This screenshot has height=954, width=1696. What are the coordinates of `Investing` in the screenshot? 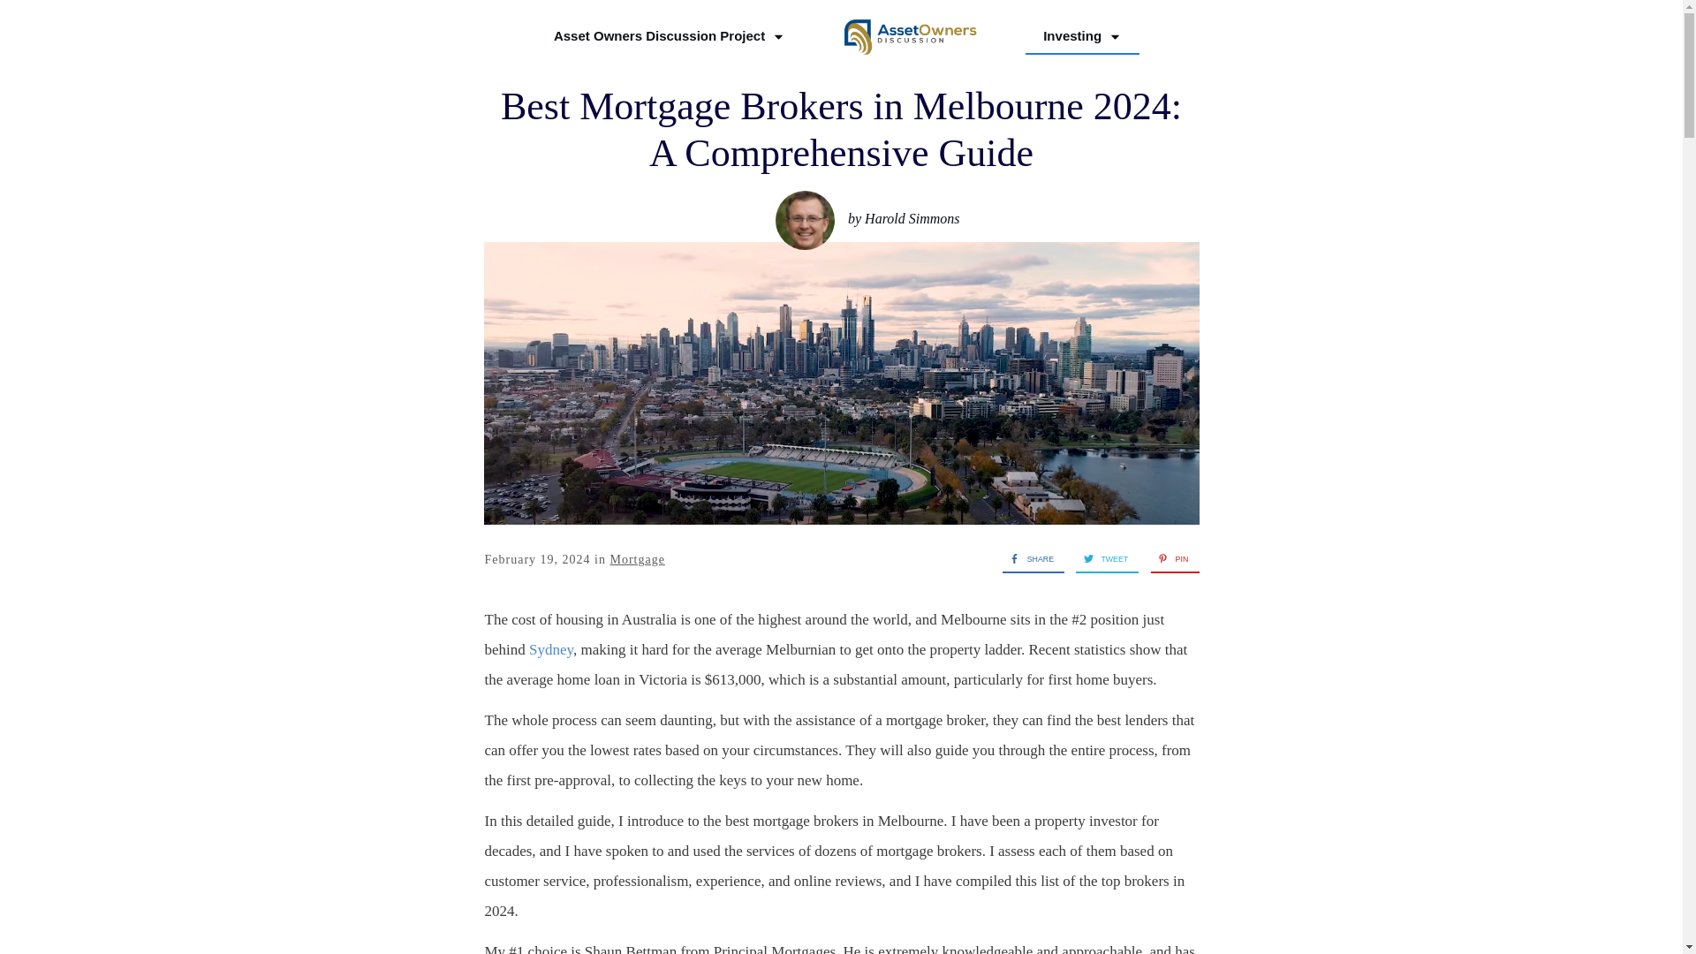 It's located at (1081, 35).